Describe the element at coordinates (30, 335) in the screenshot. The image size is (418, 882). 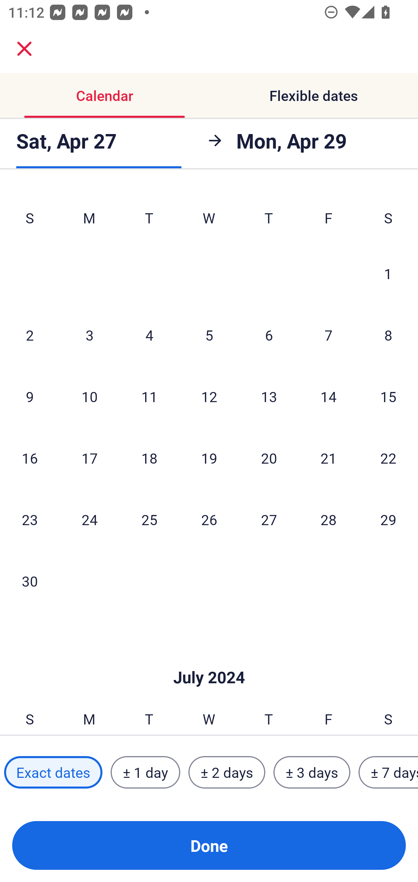
I see `2 Sunday, June 2, 2024` at that location.